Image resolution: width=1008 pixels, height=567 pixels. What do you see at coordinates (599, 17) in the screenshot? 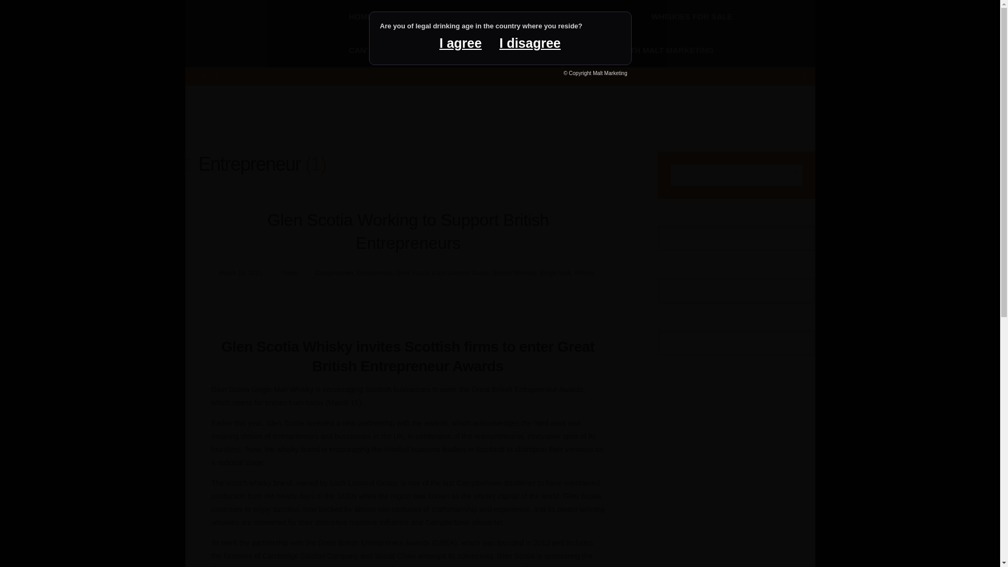
I see `ABOUT US` at bounding box center [599, 17].